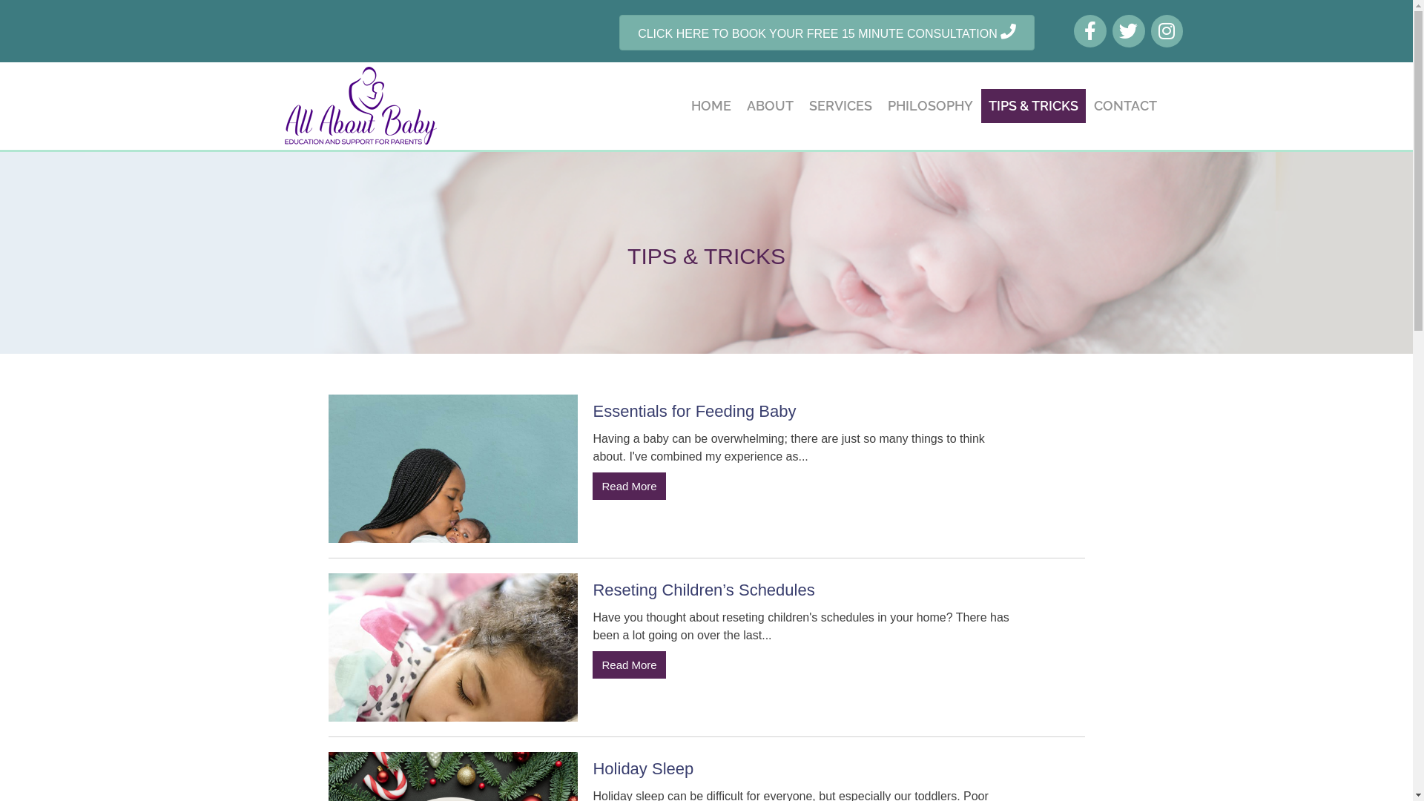 Image resolution: width=1424 pixels, height=801 pixels. Describe the element at coordinates (930, 106) in the screenshot. I see `PHILOSOPHY` at that location.